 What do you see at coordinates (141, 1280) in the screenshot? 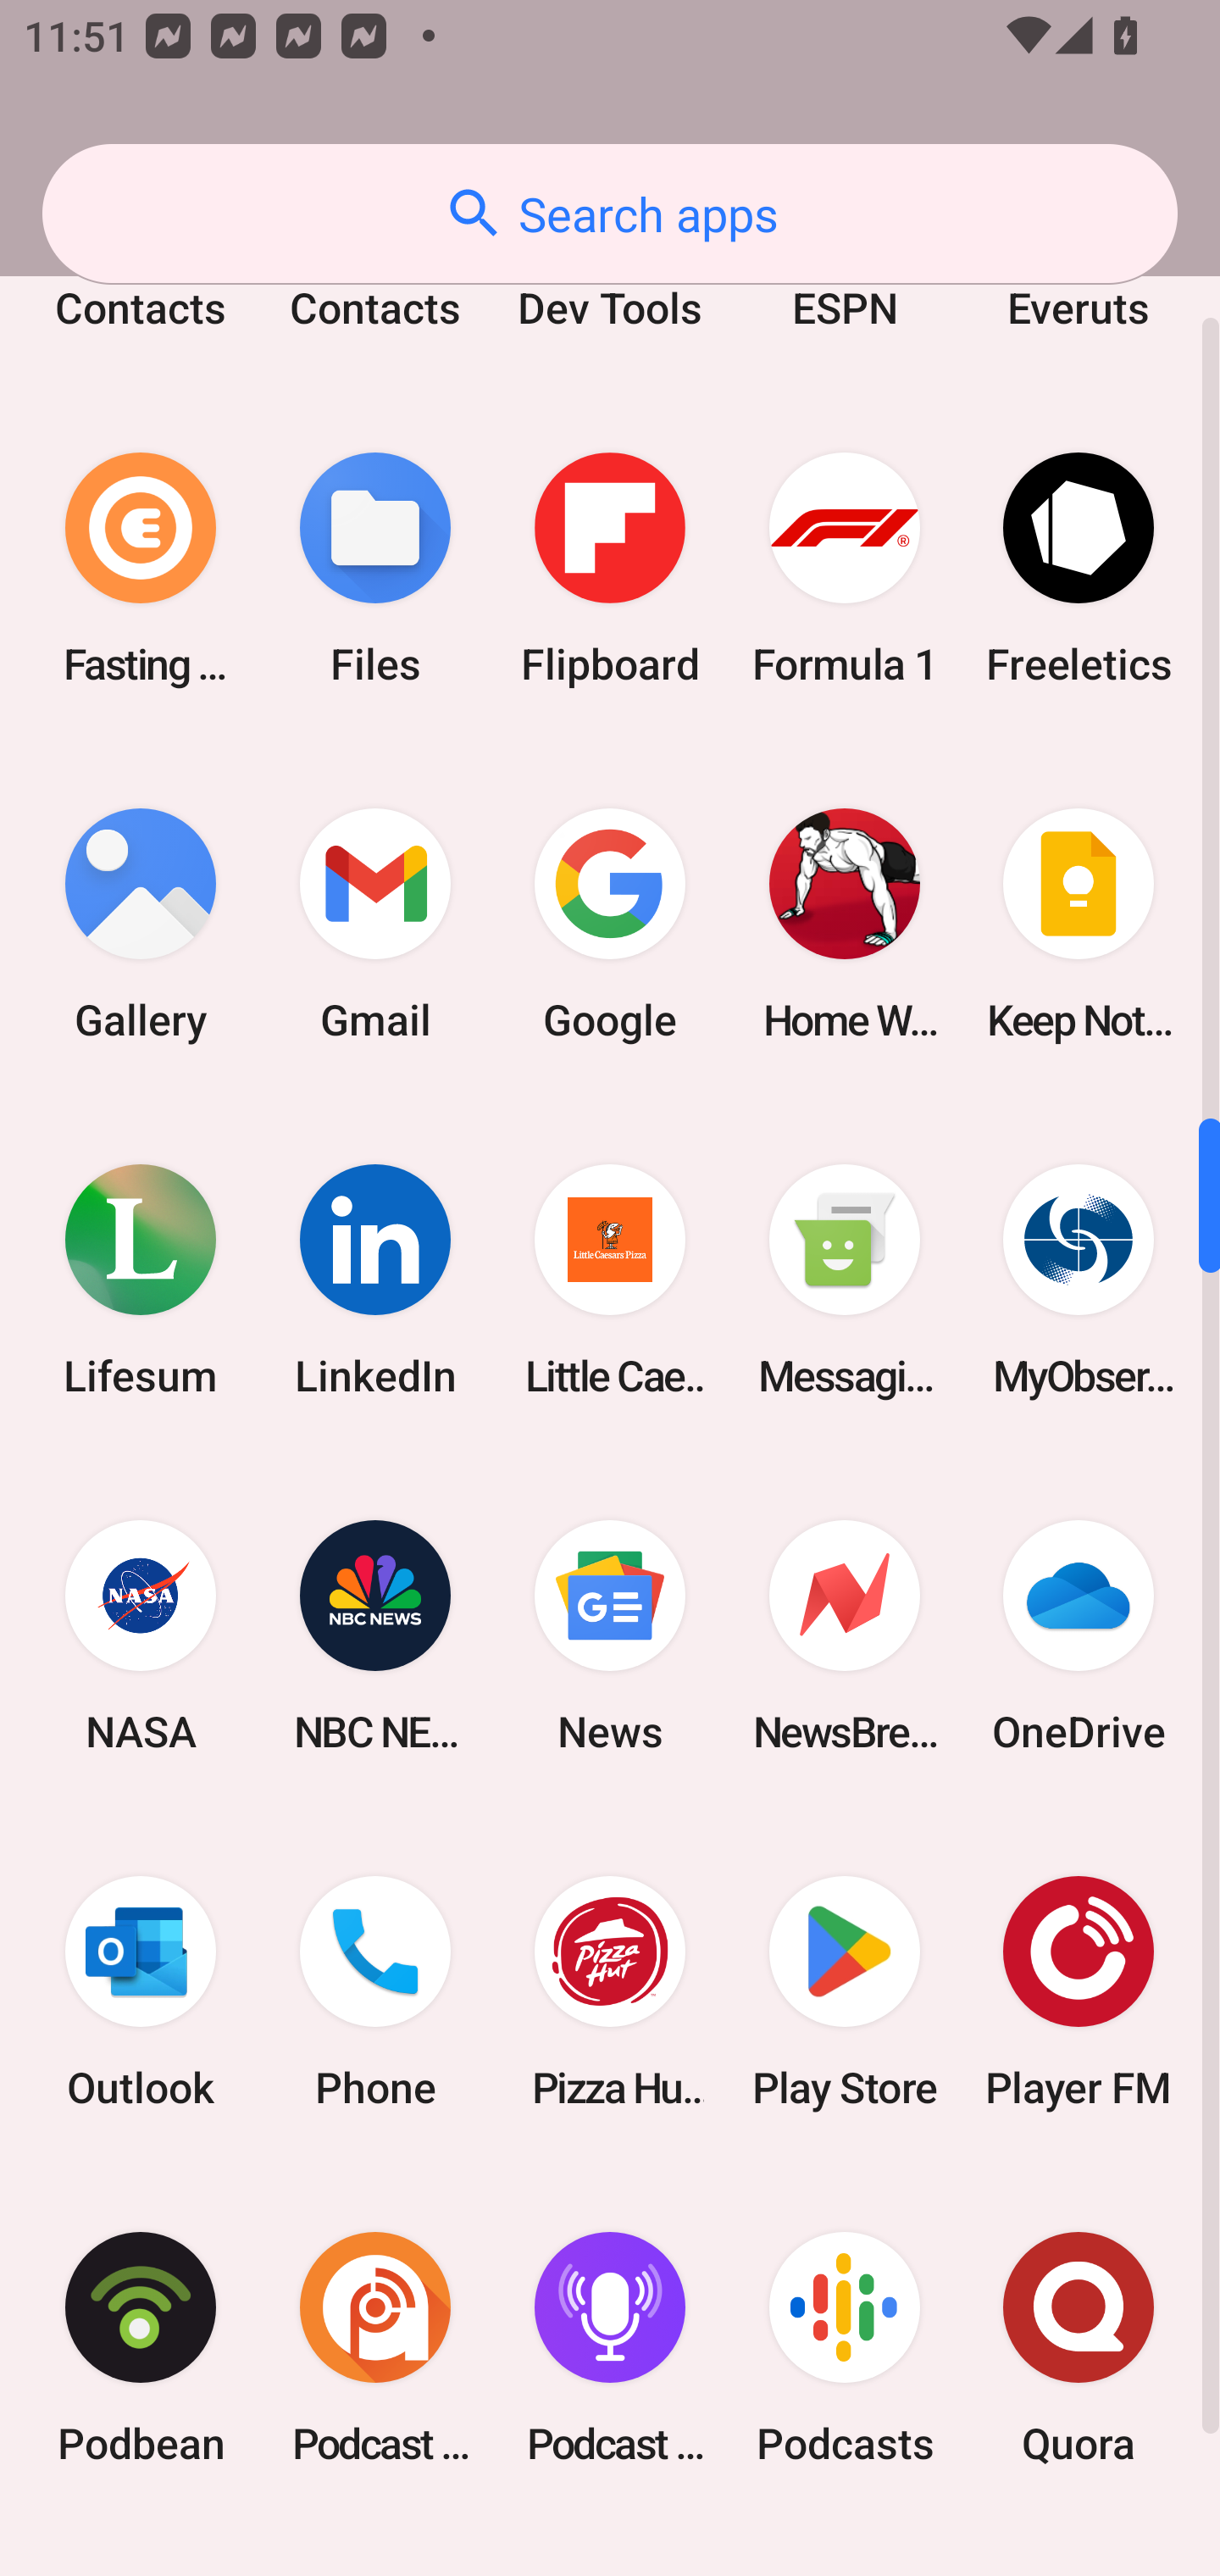
I see `Lifesum` at bounding box center [141, 1280].